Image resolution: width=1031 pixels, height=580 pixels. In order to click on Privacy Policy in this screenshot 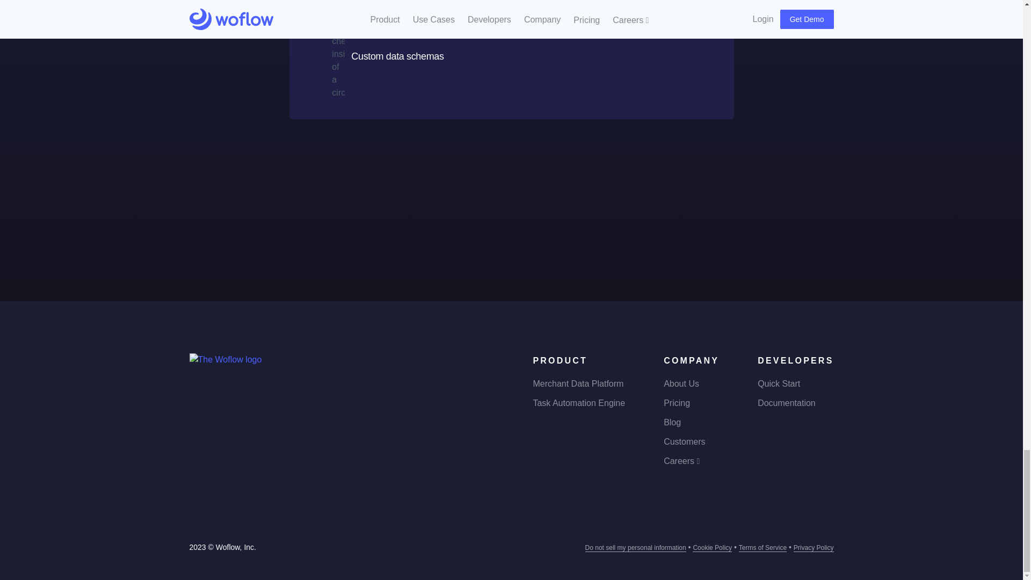, I will do `click(814, 548)`.